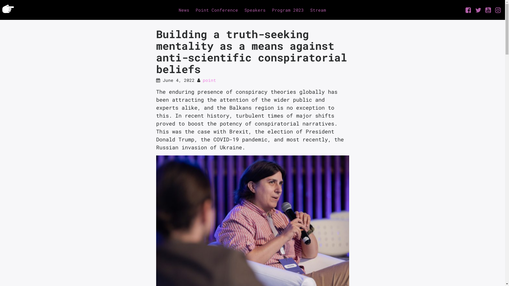  I want to click on twitter, so click(478, 10).